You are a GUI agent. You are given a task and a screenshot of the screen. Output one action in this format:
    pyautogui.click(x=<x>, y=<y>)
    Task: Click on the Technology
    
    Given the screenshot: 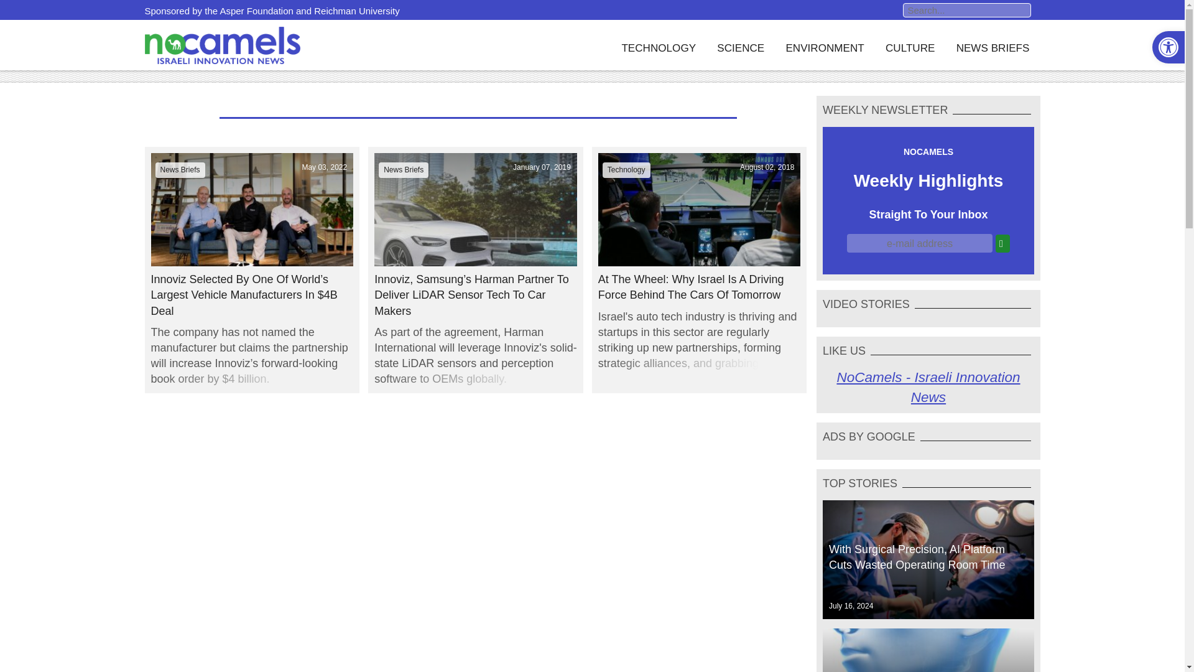 What is the action you would take?
    pyautogui.click(x=627, y=169)
    